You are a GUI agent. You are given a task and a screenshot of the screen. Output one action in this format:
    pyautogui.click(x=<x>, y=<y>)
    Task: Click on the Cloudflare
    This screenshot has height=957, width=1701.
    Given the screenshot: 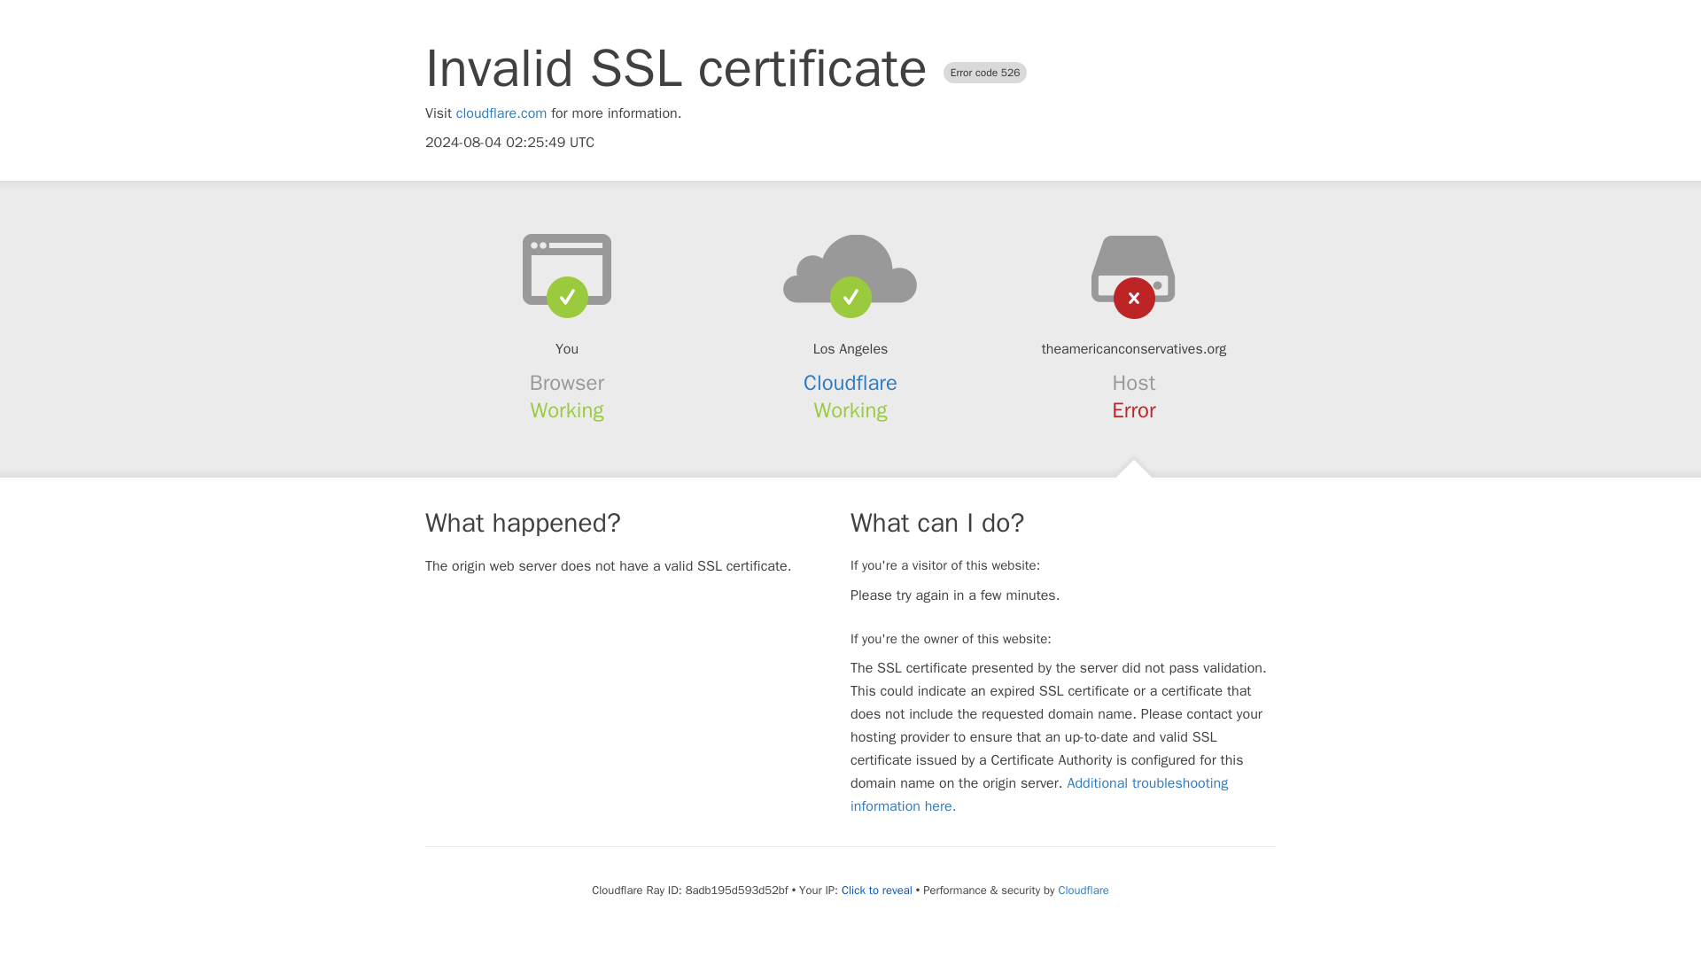 What is the action you would take?
    pyautogui.click(x=850, y=383)
    